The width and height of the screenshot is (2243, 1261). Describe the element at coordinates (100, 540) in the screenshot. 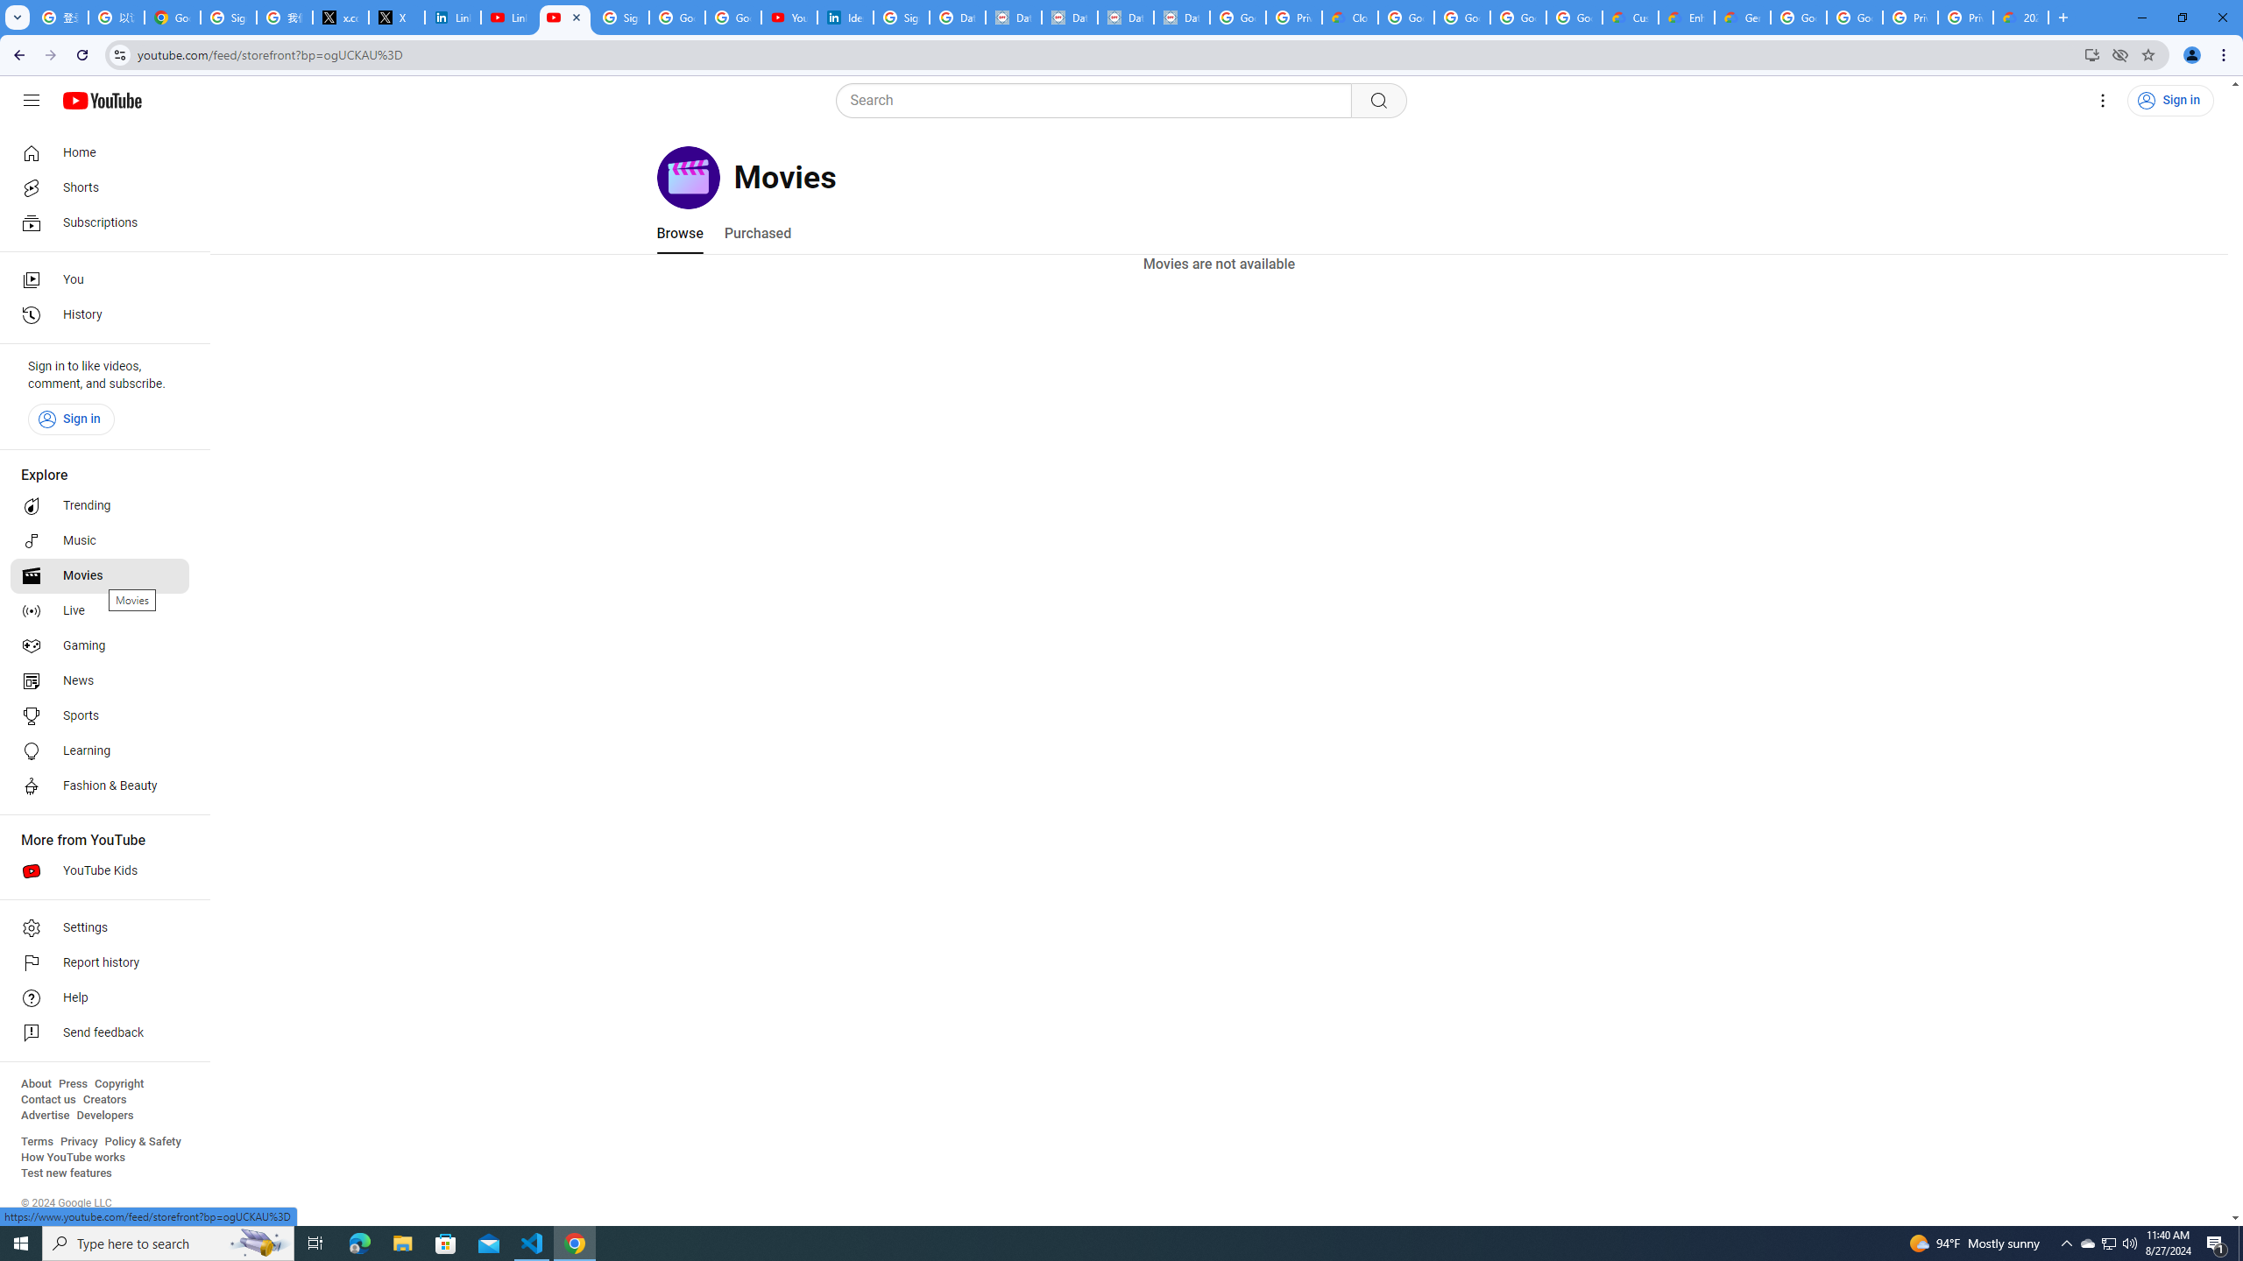

I see `Music` at that location.